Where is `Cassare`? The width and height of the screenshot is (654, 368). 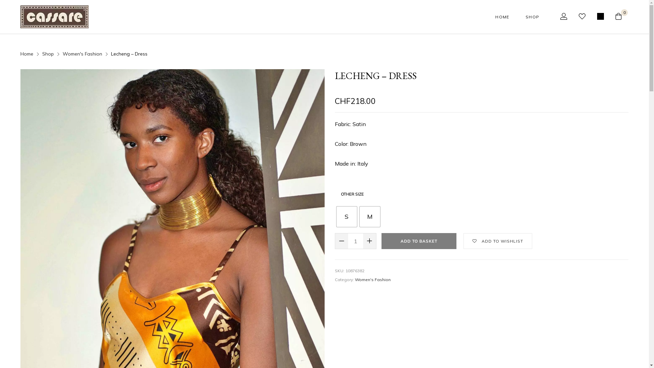
Cassare is located at coordinates (54, 17).